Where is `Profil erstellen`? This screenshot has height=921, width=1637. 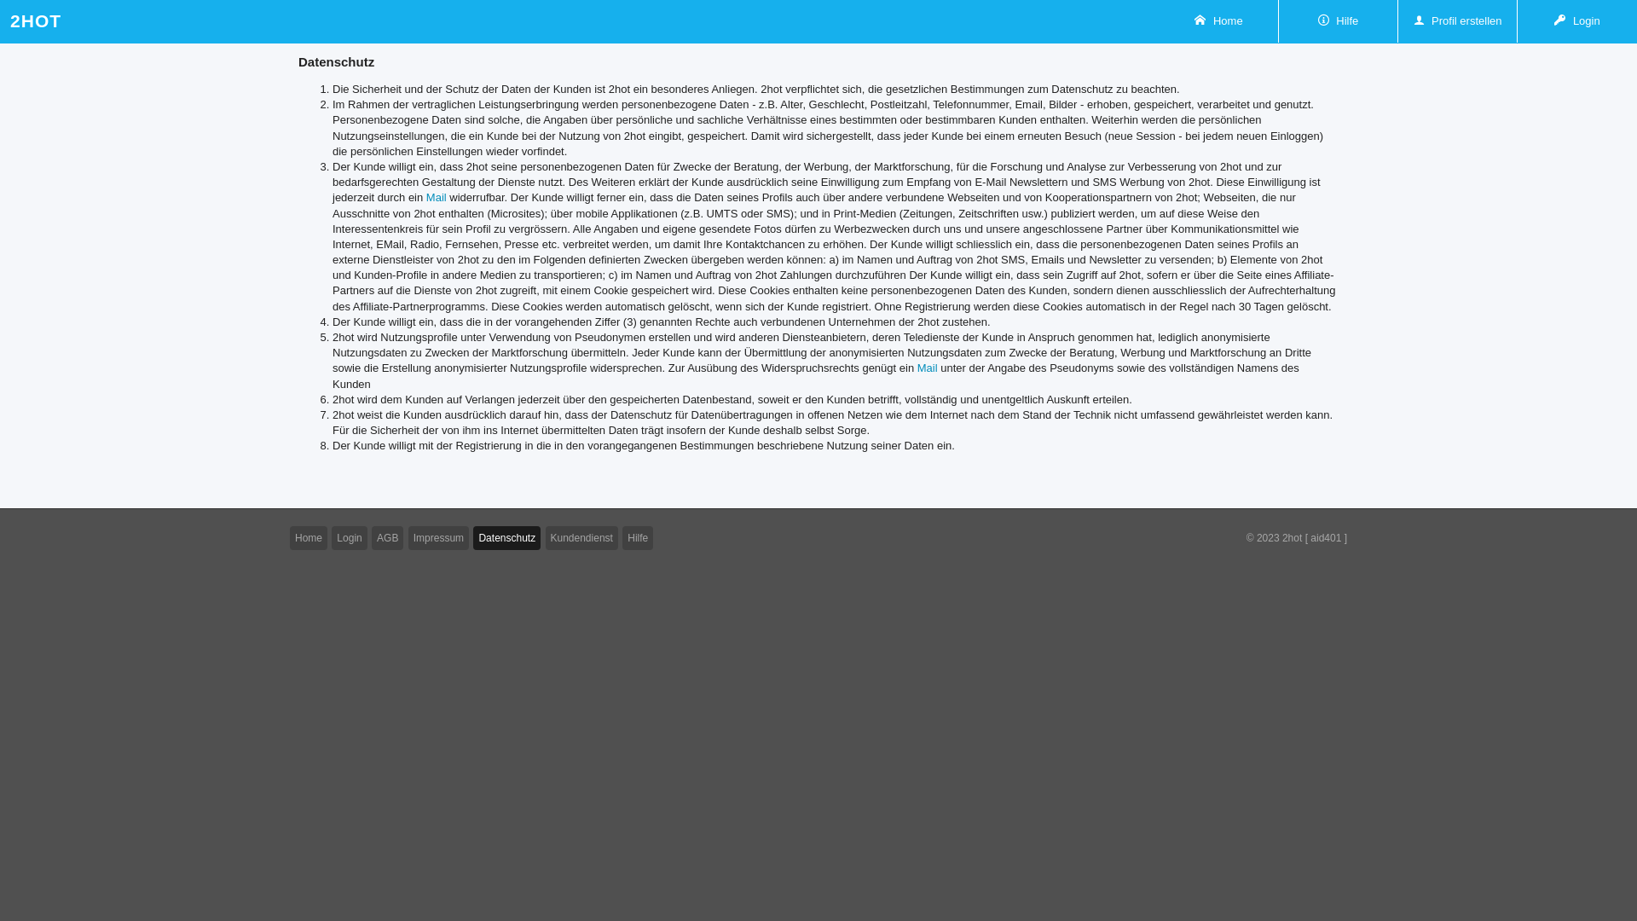
Profil erstellen is located at coordinates (1458, 21).